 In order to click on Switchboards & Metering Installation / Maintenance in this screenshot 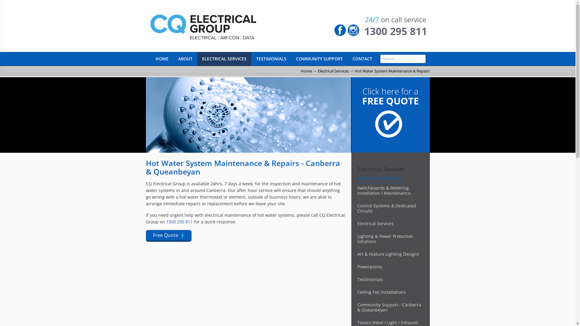, I will do `click(384, 190)`.